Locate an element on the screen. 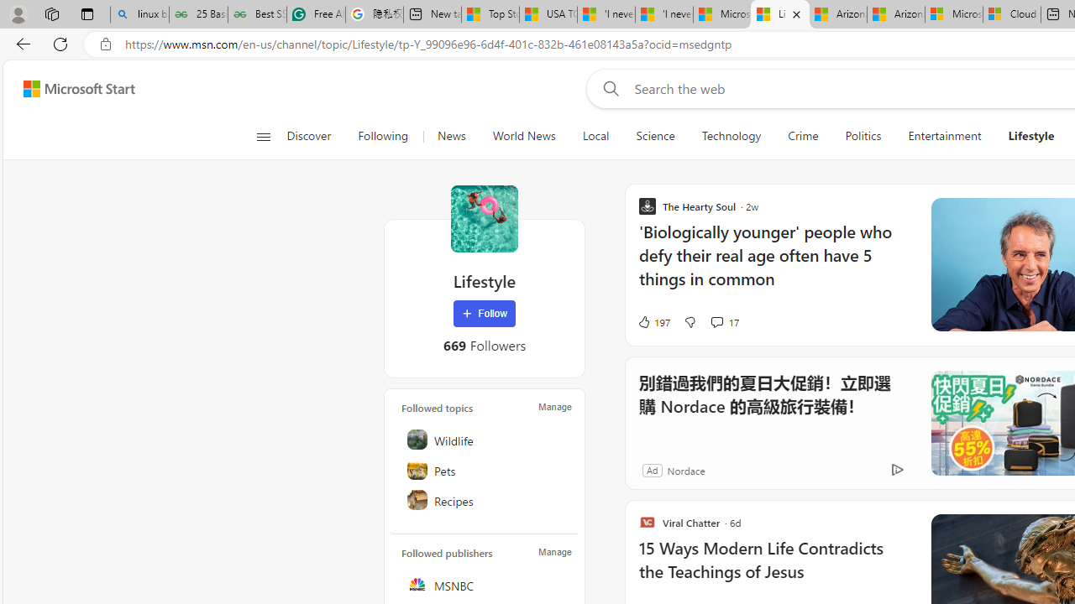 Image resolution: width=1075 pixels, height=604 pixels. Close tab is located at coordinates (796, 13).